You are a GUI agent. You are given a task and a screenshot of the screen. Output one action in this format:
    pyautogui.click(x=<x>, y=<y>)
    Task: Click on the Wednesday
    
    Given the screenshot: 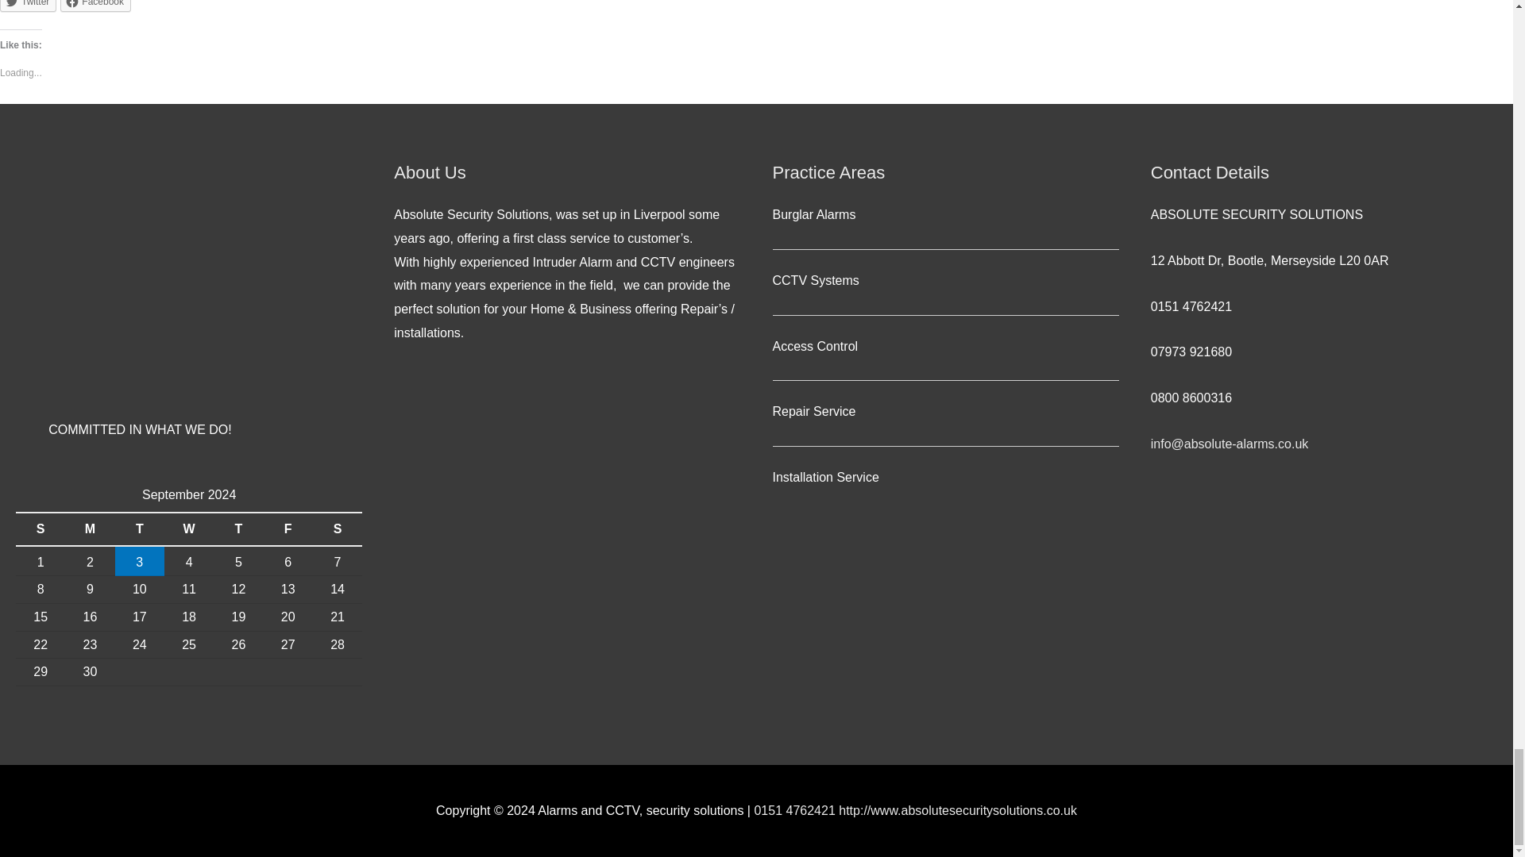 What is the action you would take?
    pyautogui.click(x=189, y=528)
    